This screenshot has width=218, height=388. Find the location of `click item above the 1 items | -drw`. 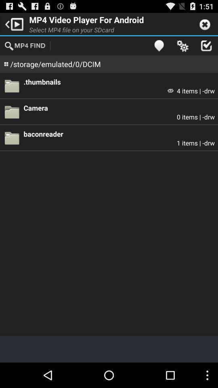

click item above the 1 items | -drw is located at coordinates (119, 133).